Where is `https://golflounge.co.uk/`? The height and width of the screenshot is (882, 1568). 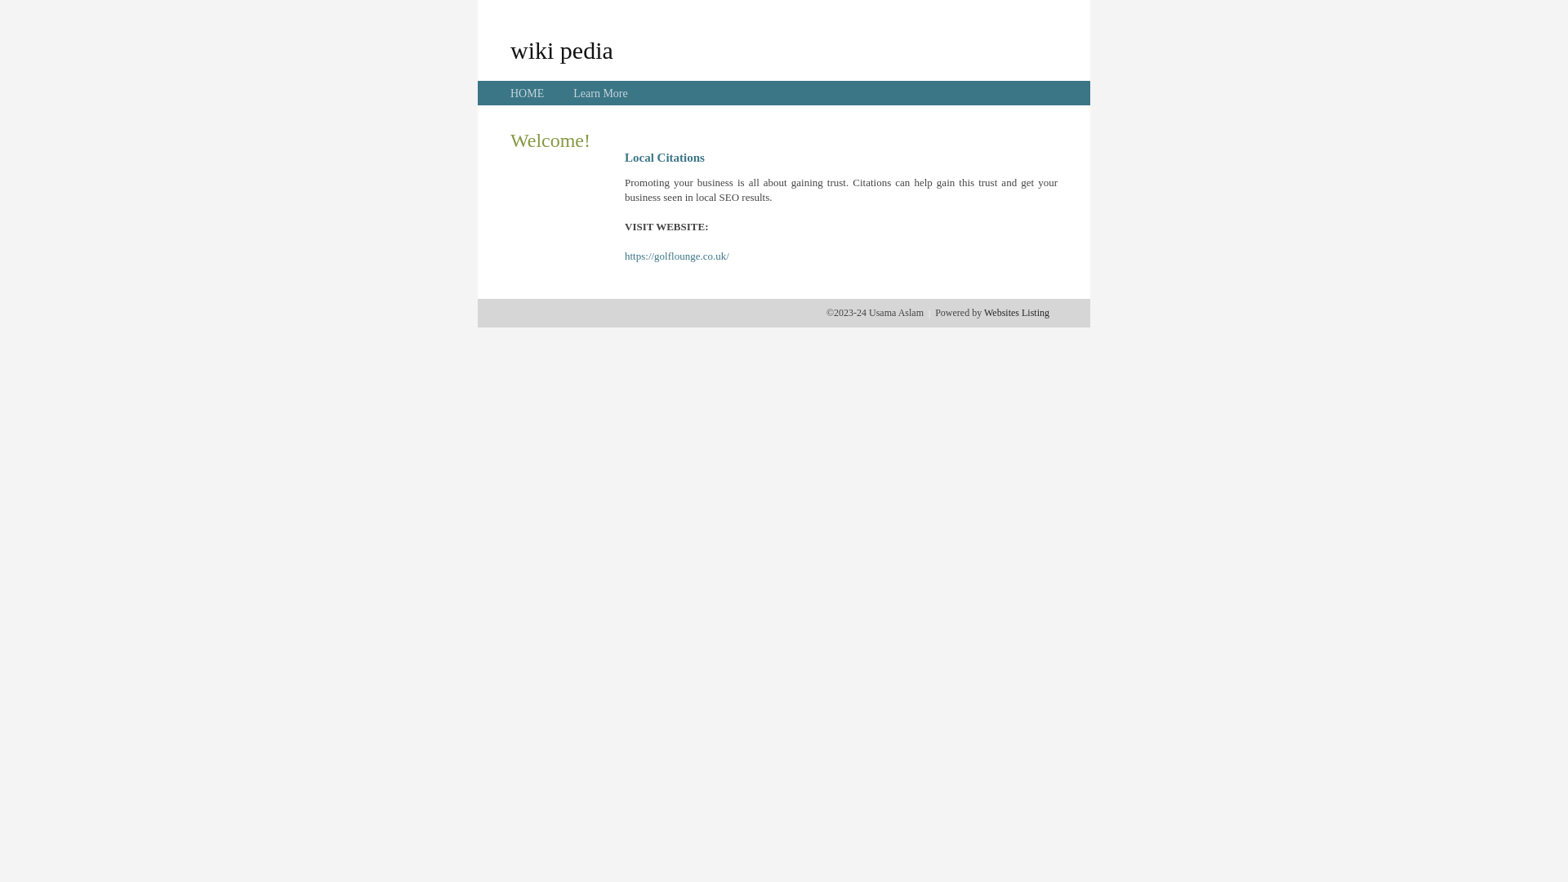
https://golflounge.co.uk/ is located at coordinates (677, 256).